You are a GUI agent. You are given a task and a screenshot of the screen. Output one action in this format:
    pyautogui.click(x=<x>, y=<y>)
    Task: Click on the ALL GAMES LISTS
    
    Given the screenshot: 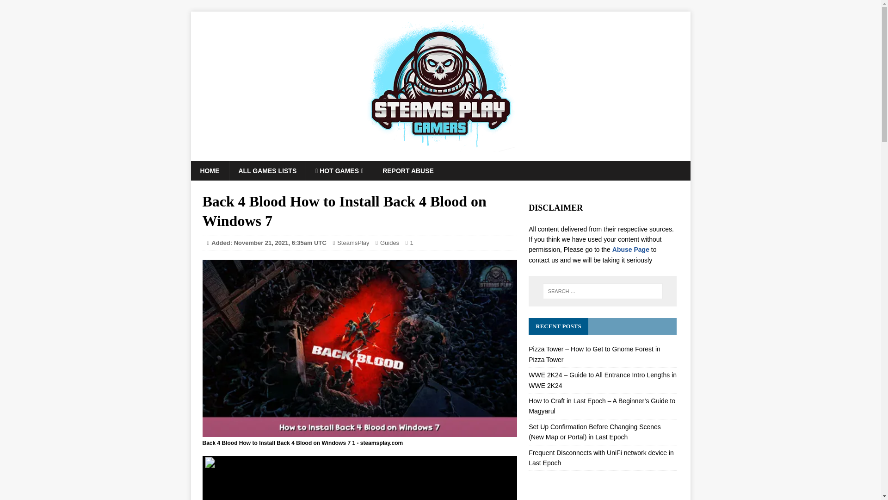 What is the action you would take?
    pyautogui.click(x=266, y=170)
    